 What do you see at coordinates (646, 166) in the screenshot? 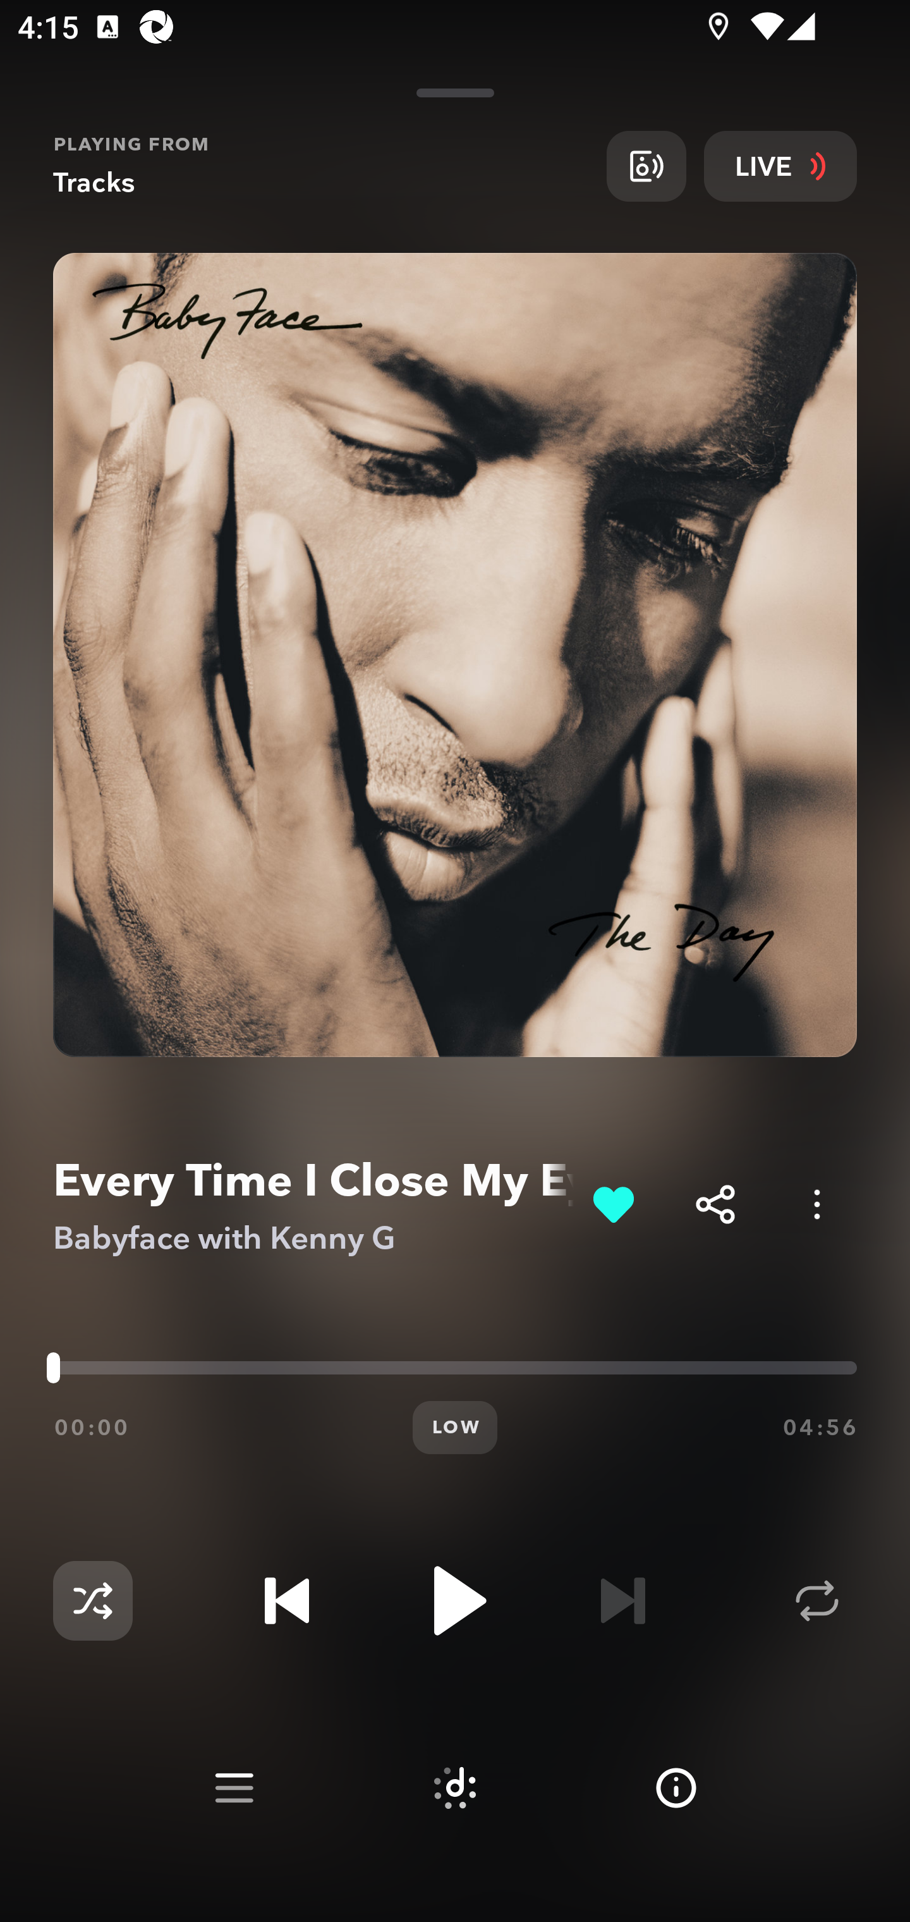
I see `Broadcast` at bounding box center [646, 166].